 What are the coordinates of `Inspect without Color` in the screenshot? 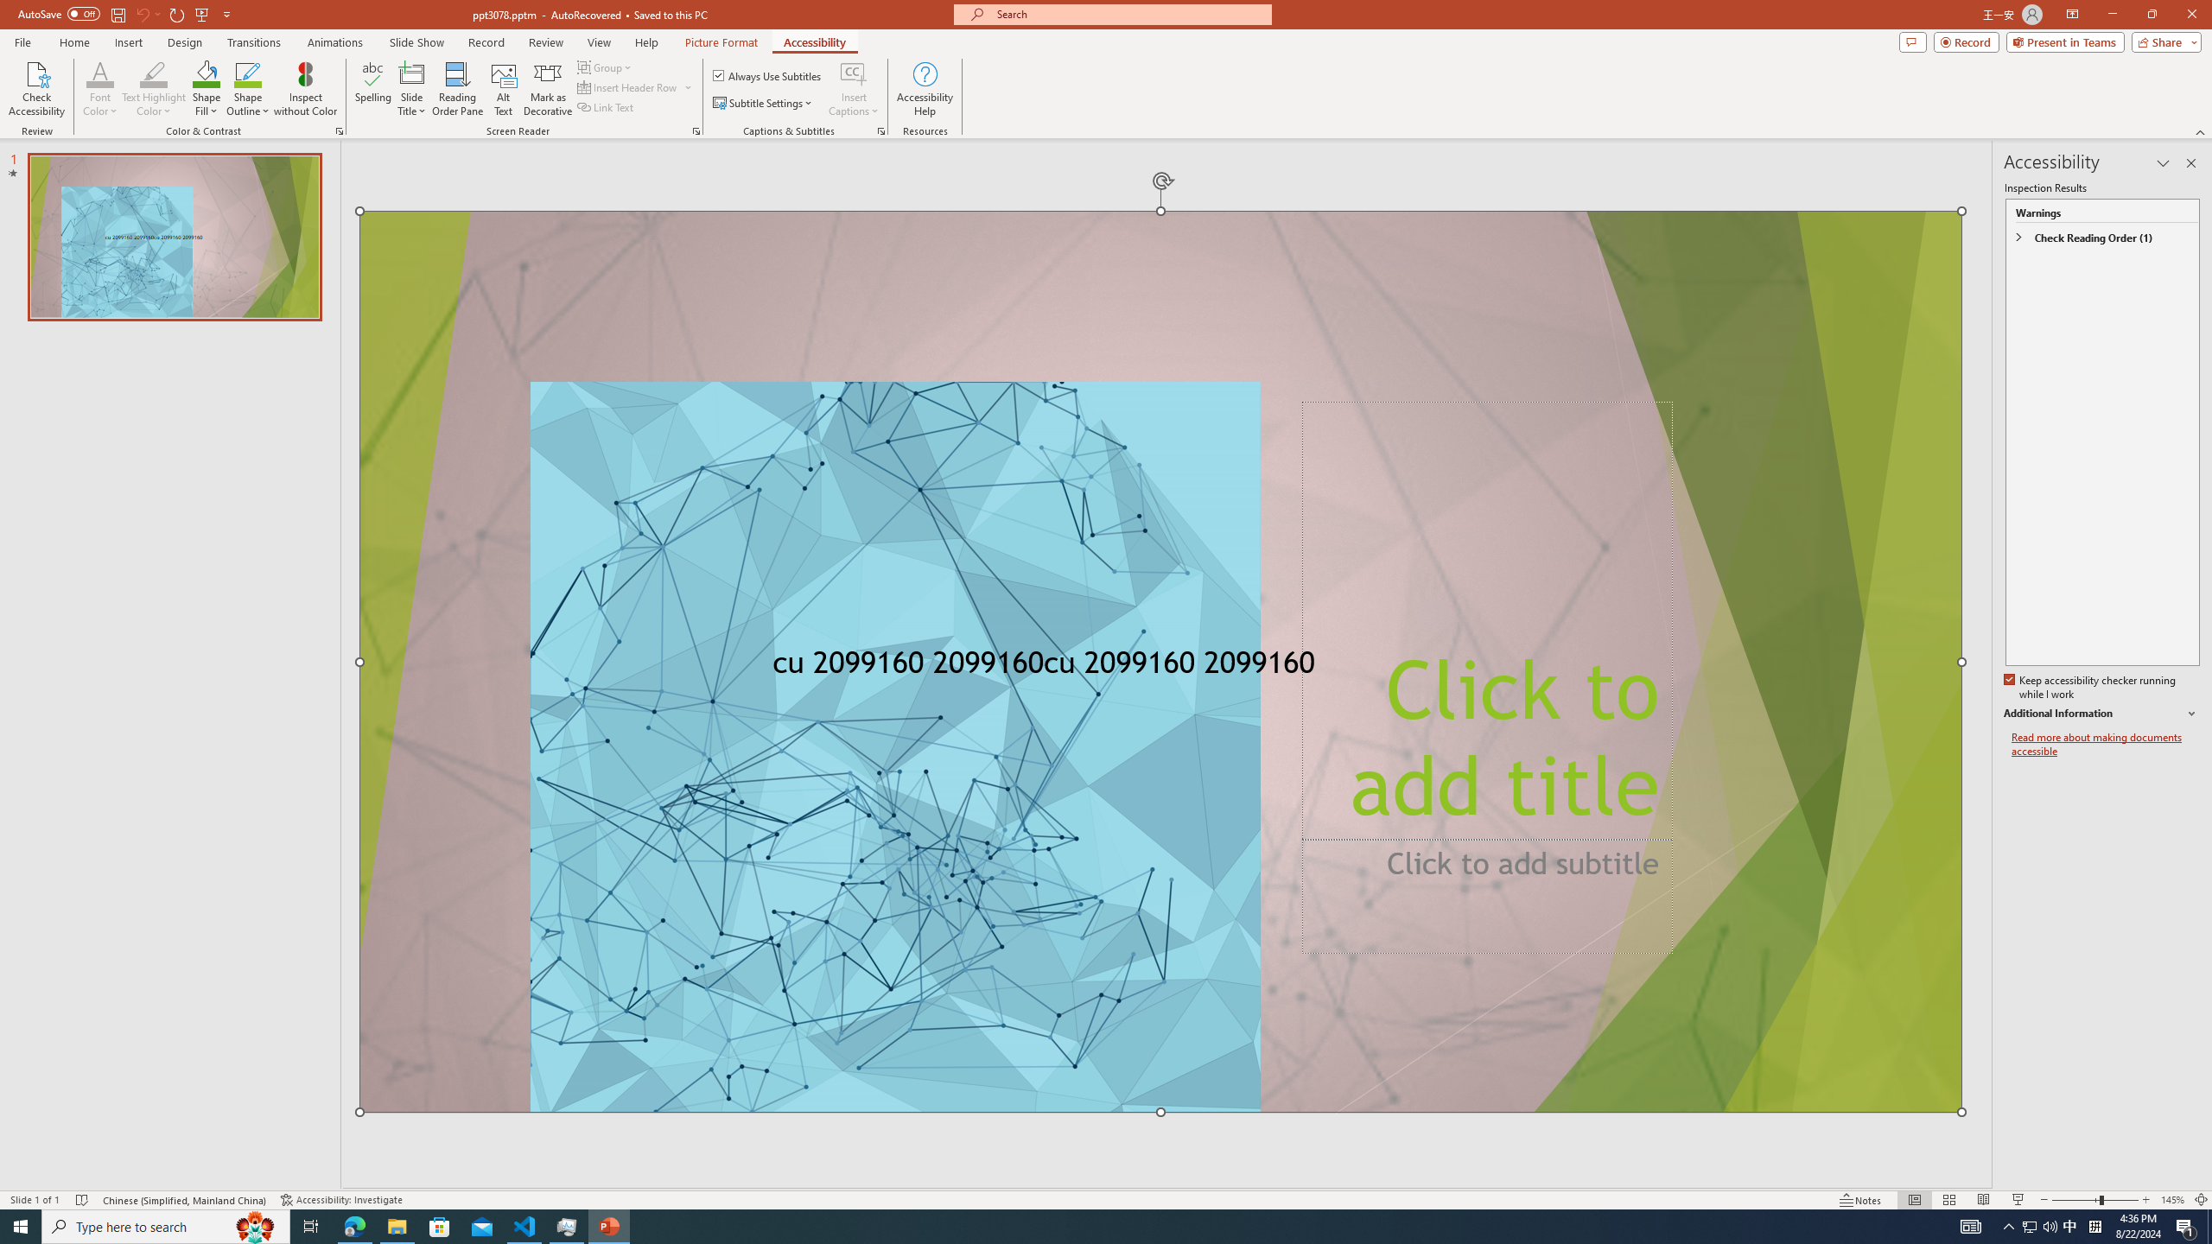 It's located at (306, 89).